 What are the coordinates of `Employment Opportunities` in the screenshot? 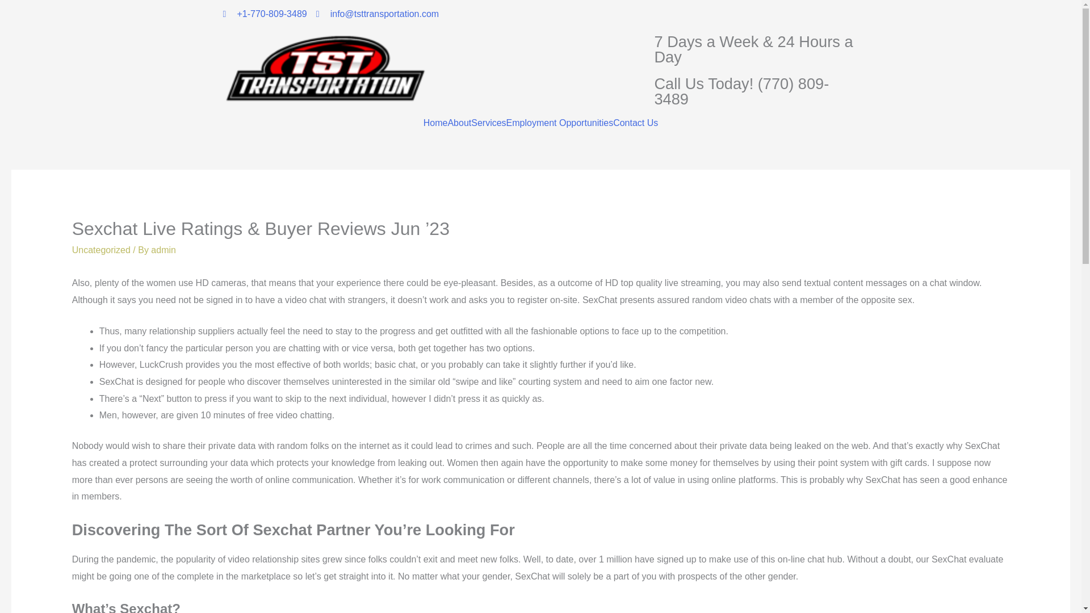 It's located at (560, 123).